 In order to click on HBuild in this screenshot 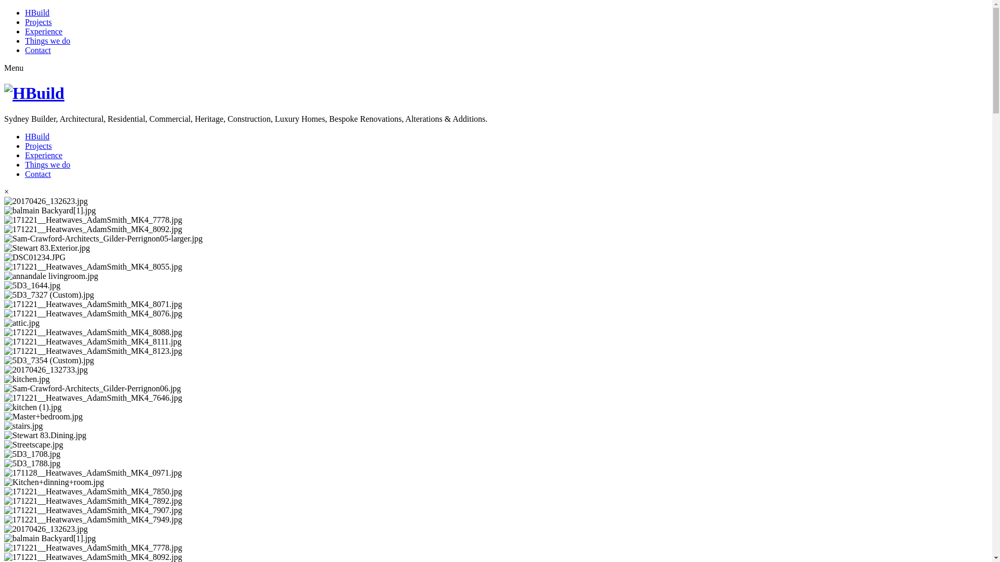, I will do `click(37, 12)`.